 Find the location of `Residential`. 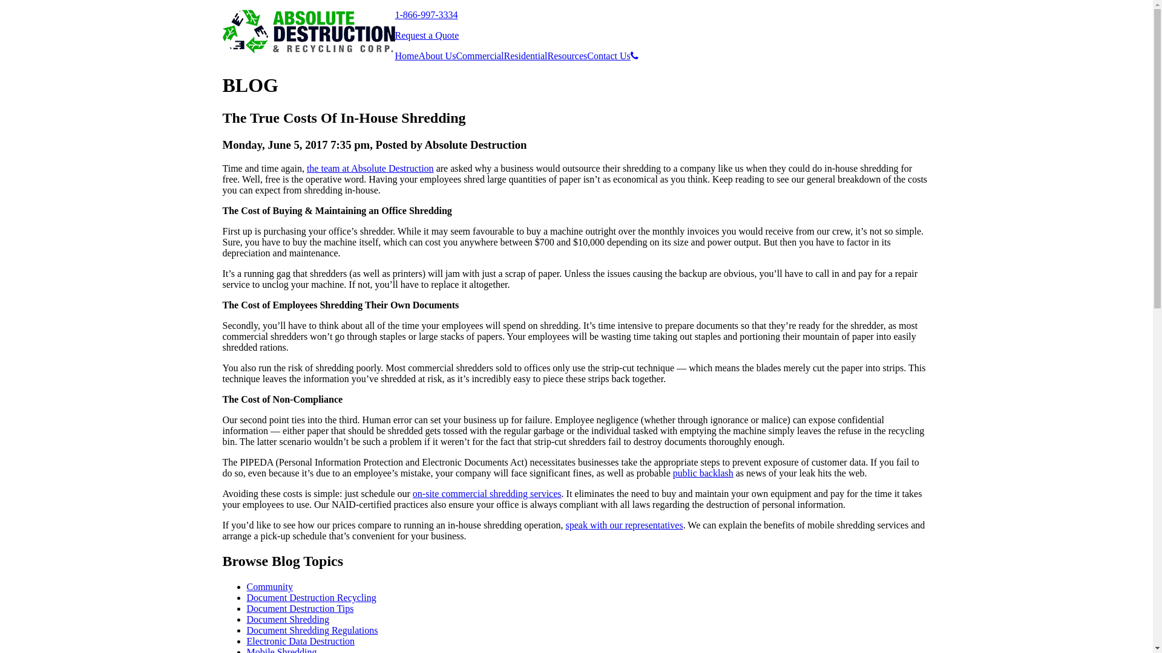

Residential is located at coordinates (525, 56).